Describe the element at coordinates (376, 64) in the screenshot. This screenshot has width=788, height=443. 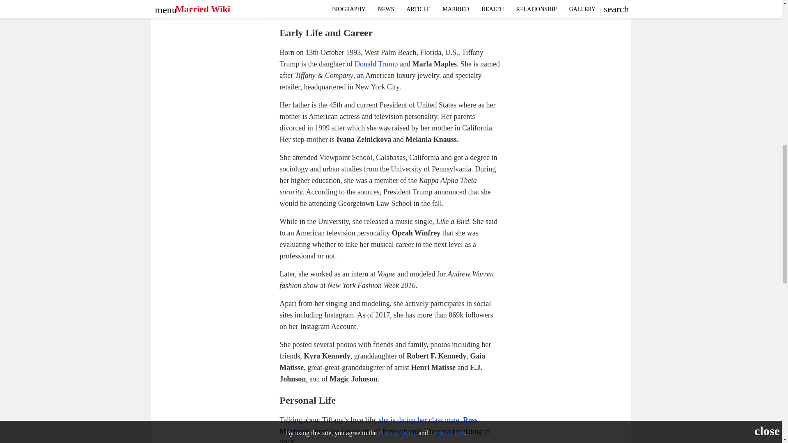
I see `Donald Trump` at that location.